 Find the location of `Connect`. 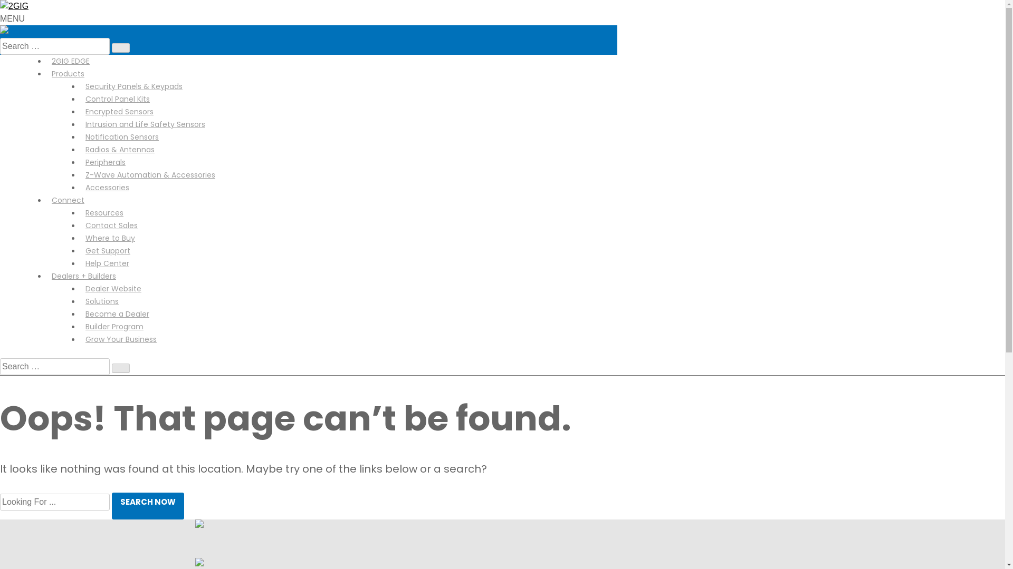

Connect is located at coordinates (68, 200).